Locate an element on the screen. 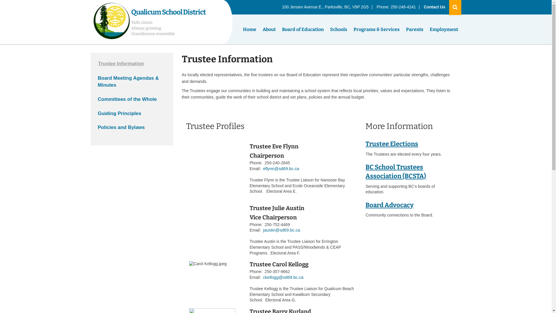  ckellogg@sd69.bc.ca is located at coordinates (283, 277).